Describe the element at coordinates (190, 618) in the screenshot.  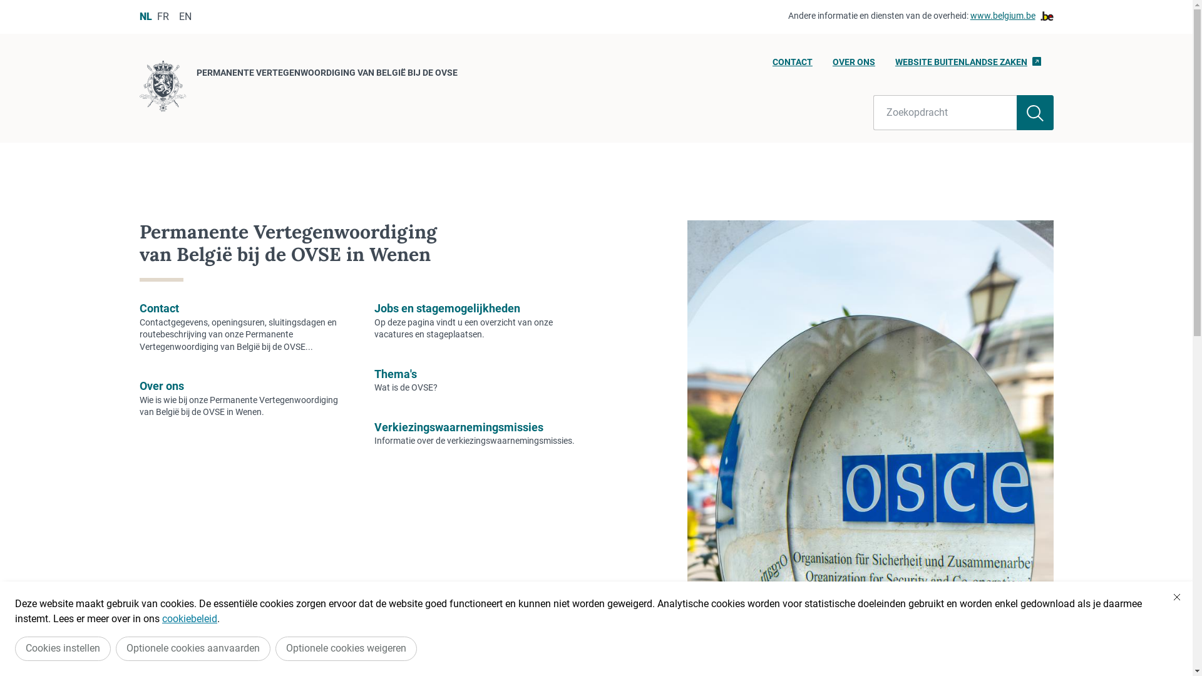
I see `cookiebeleid` at that location.